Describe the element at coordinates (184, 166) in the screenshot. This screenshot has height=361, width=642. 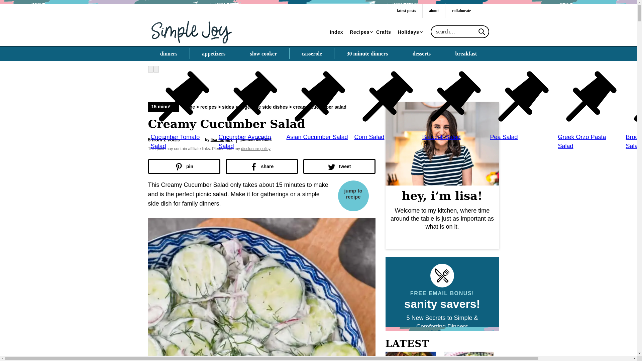
I see `Share on Pinterest` at that location.